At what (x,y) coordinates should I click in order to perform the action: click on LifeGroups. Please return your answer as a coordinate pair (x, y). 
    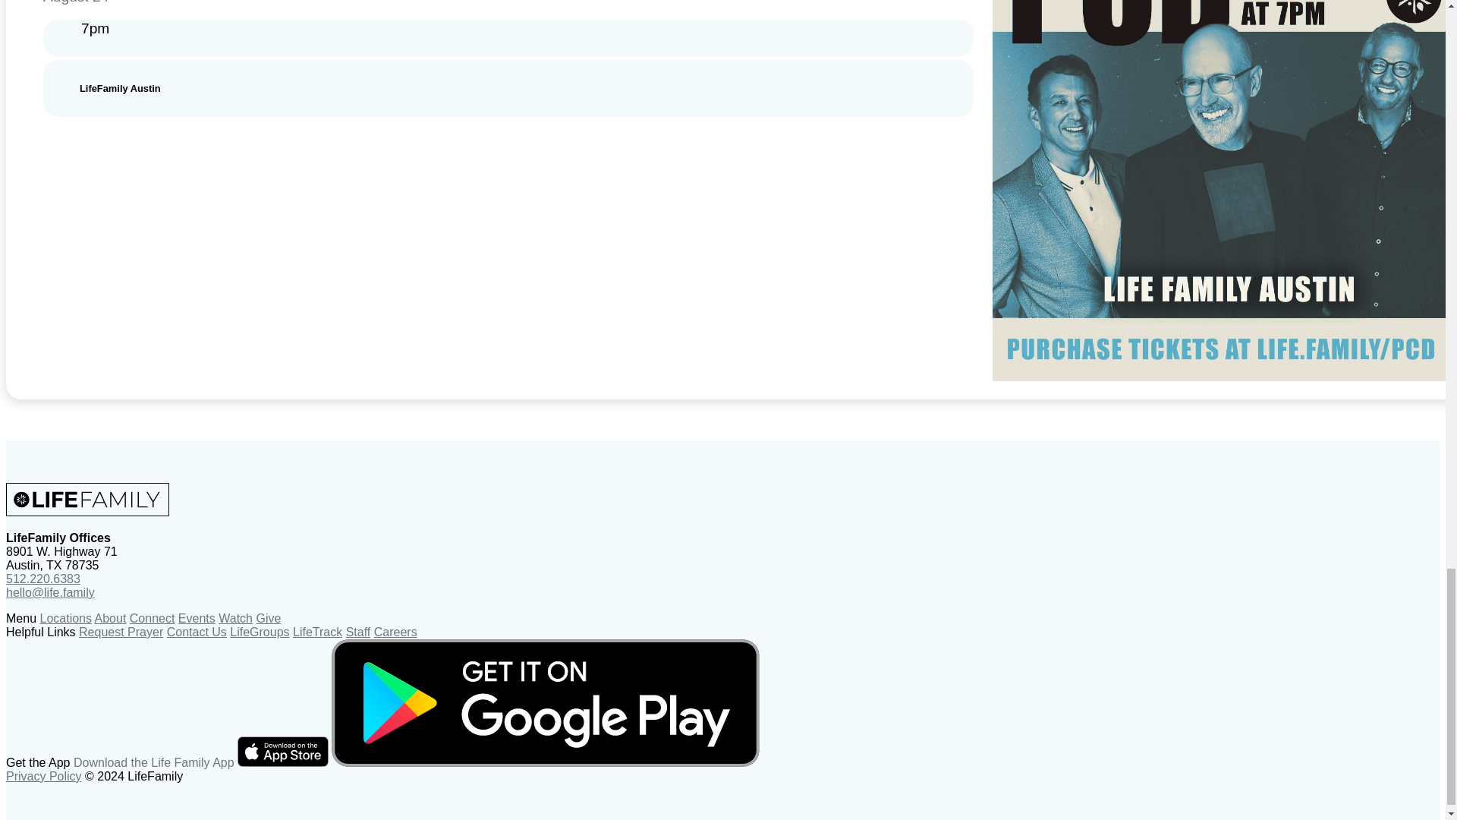
    Looking at the image, I should click on (260, 632).